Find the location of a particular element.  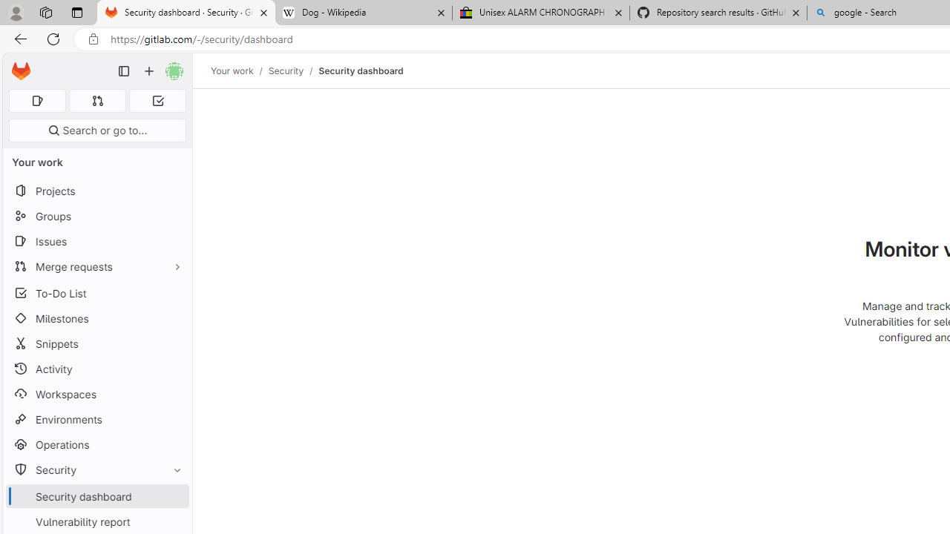

Dog - Wikipedia is located at coordinates (364, 13).